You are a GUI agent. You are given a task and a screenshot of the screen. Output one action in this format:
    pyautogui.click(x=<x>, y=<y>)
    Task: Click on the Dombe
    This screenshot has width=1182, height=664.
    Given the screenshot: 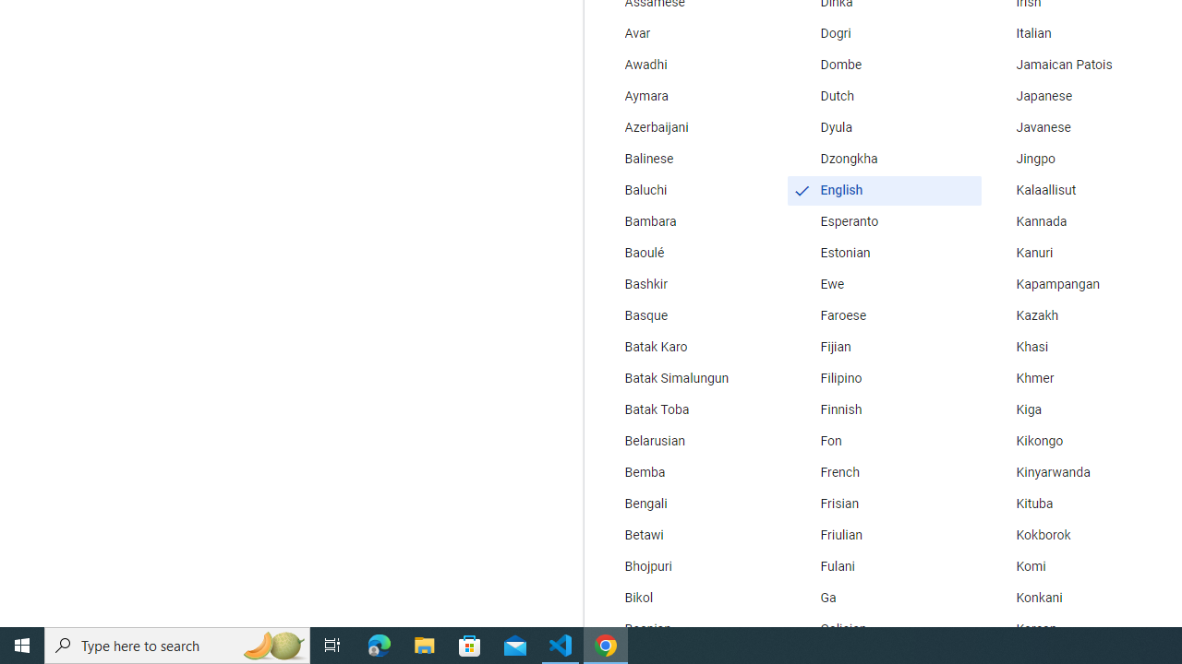 What is the action you would take?
    pyautogui.click(x=884, y=65)
    